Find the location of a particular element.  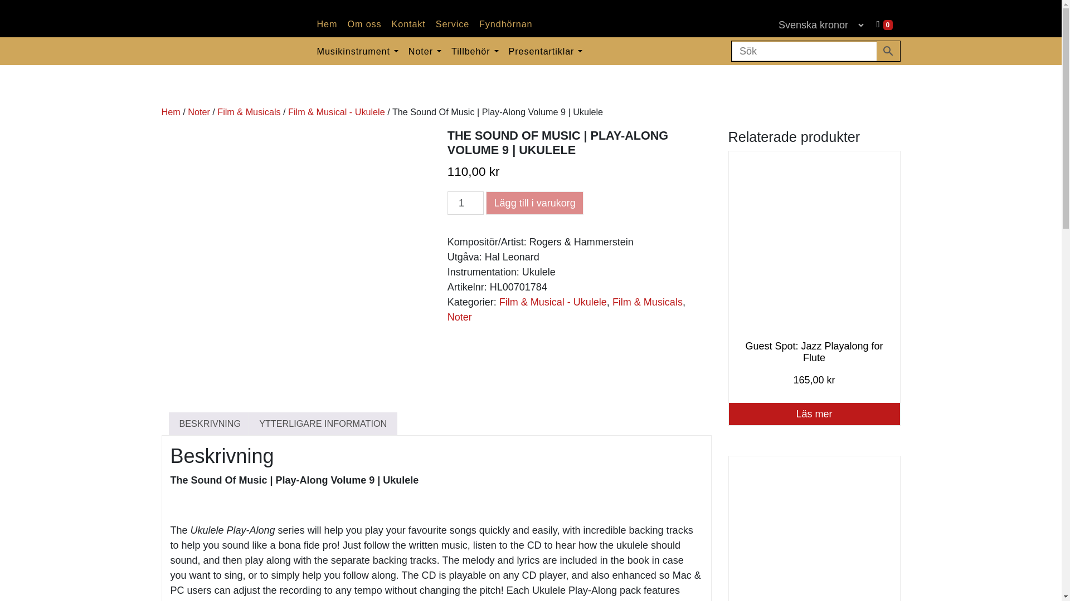

Musikinstrument is located at coordinates (358, 50).